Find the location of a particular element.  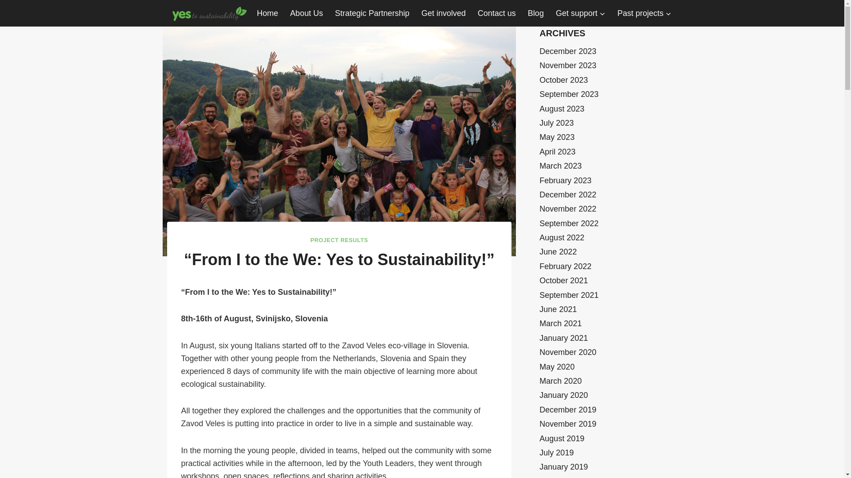

Strategic Partnership is located at coordinates (371, 13).